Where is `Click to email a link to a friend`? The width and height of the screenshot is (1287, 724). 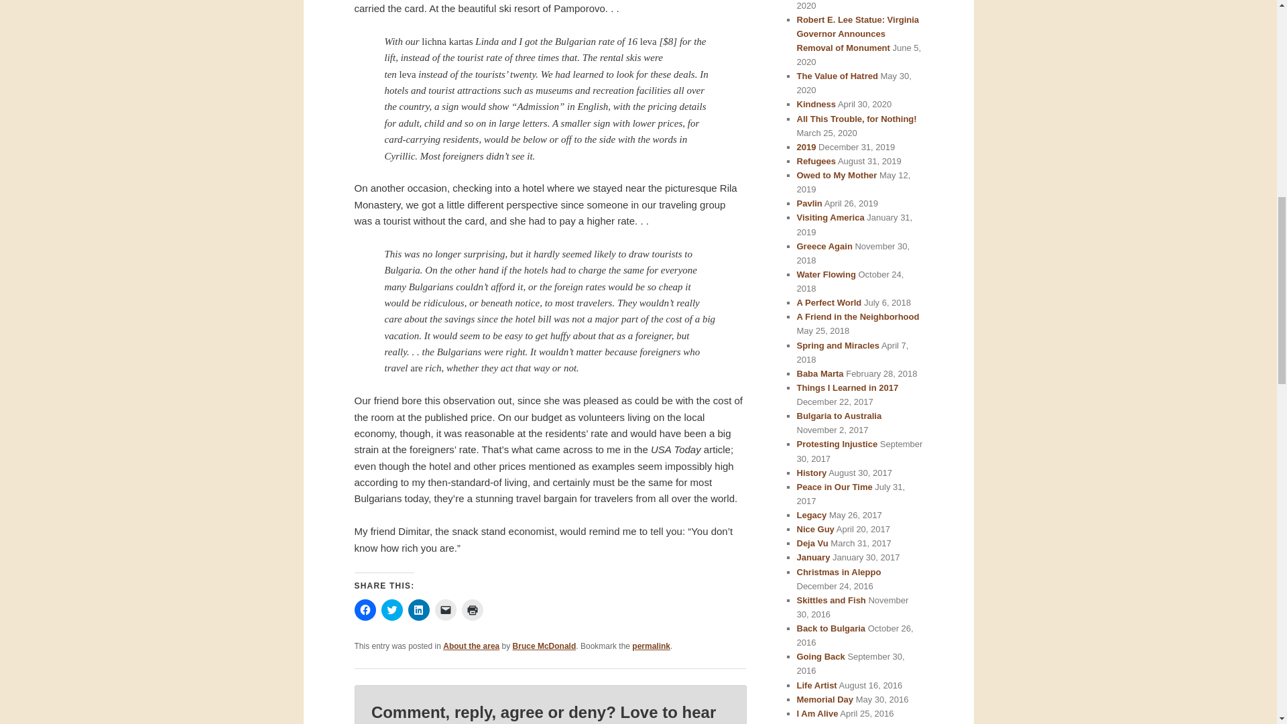 Click to email a link to a friend is located at coordinates (445, 610).